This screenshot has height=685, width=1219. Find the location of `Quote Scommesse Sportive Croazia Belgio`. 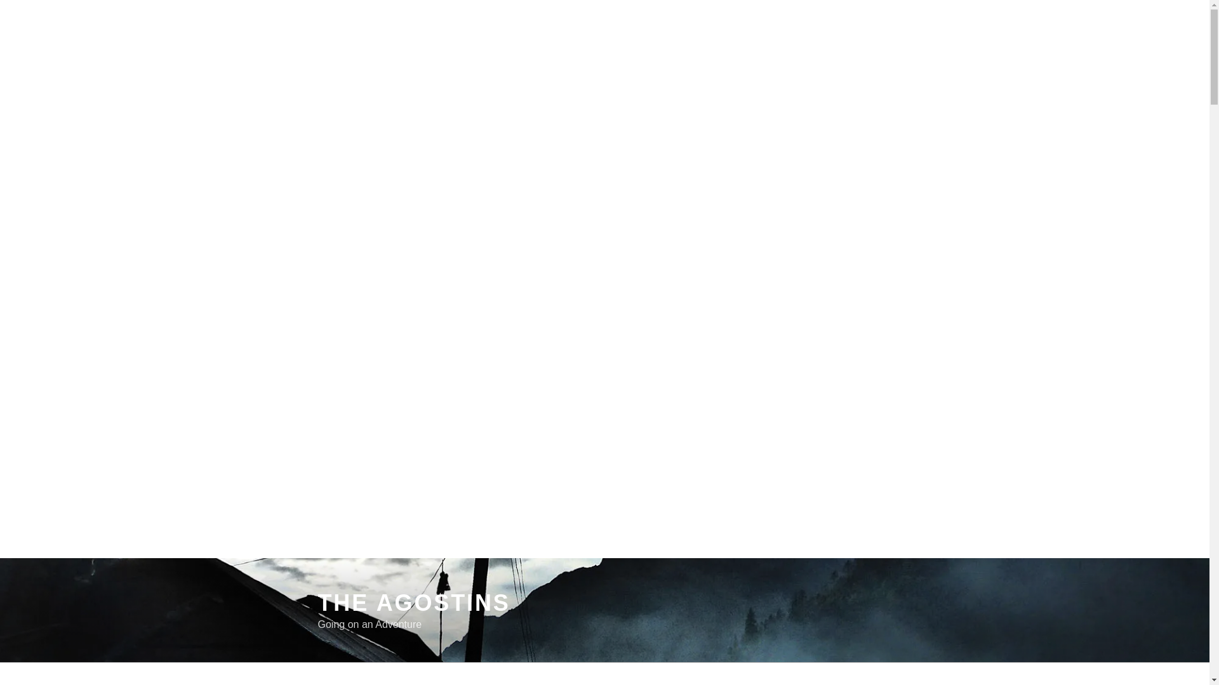

Quote Scommesse Sportive Croazia Belgio is located at coordinates (702, 277).